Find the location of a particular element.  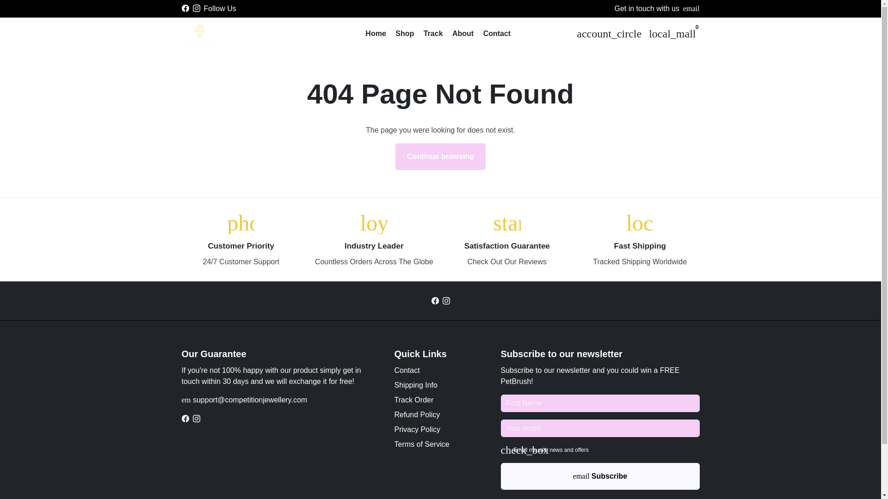

Track is located at coordinates (433, 33).